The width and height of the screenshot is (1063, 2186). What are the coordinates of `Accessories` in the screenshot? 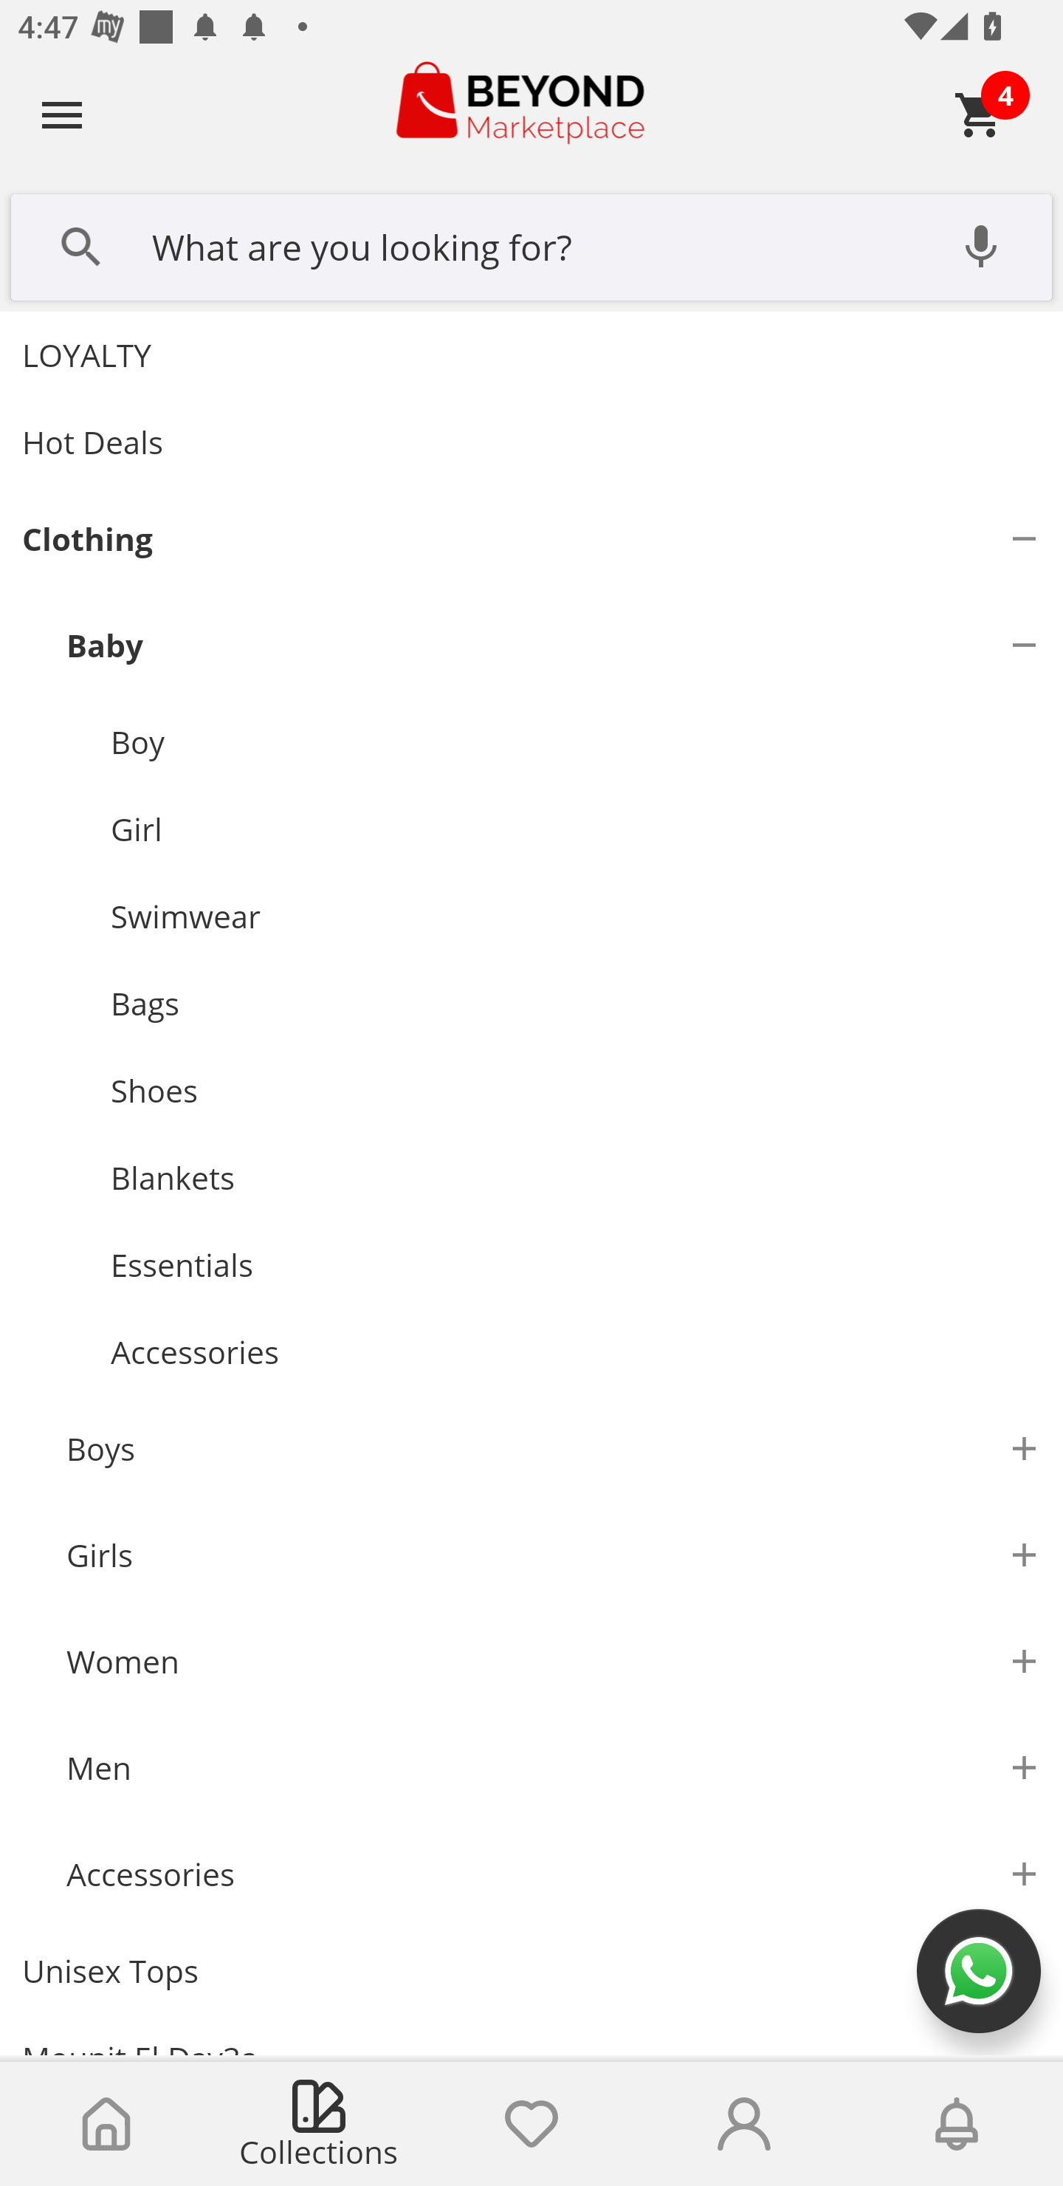 It's located at (554, 1874).